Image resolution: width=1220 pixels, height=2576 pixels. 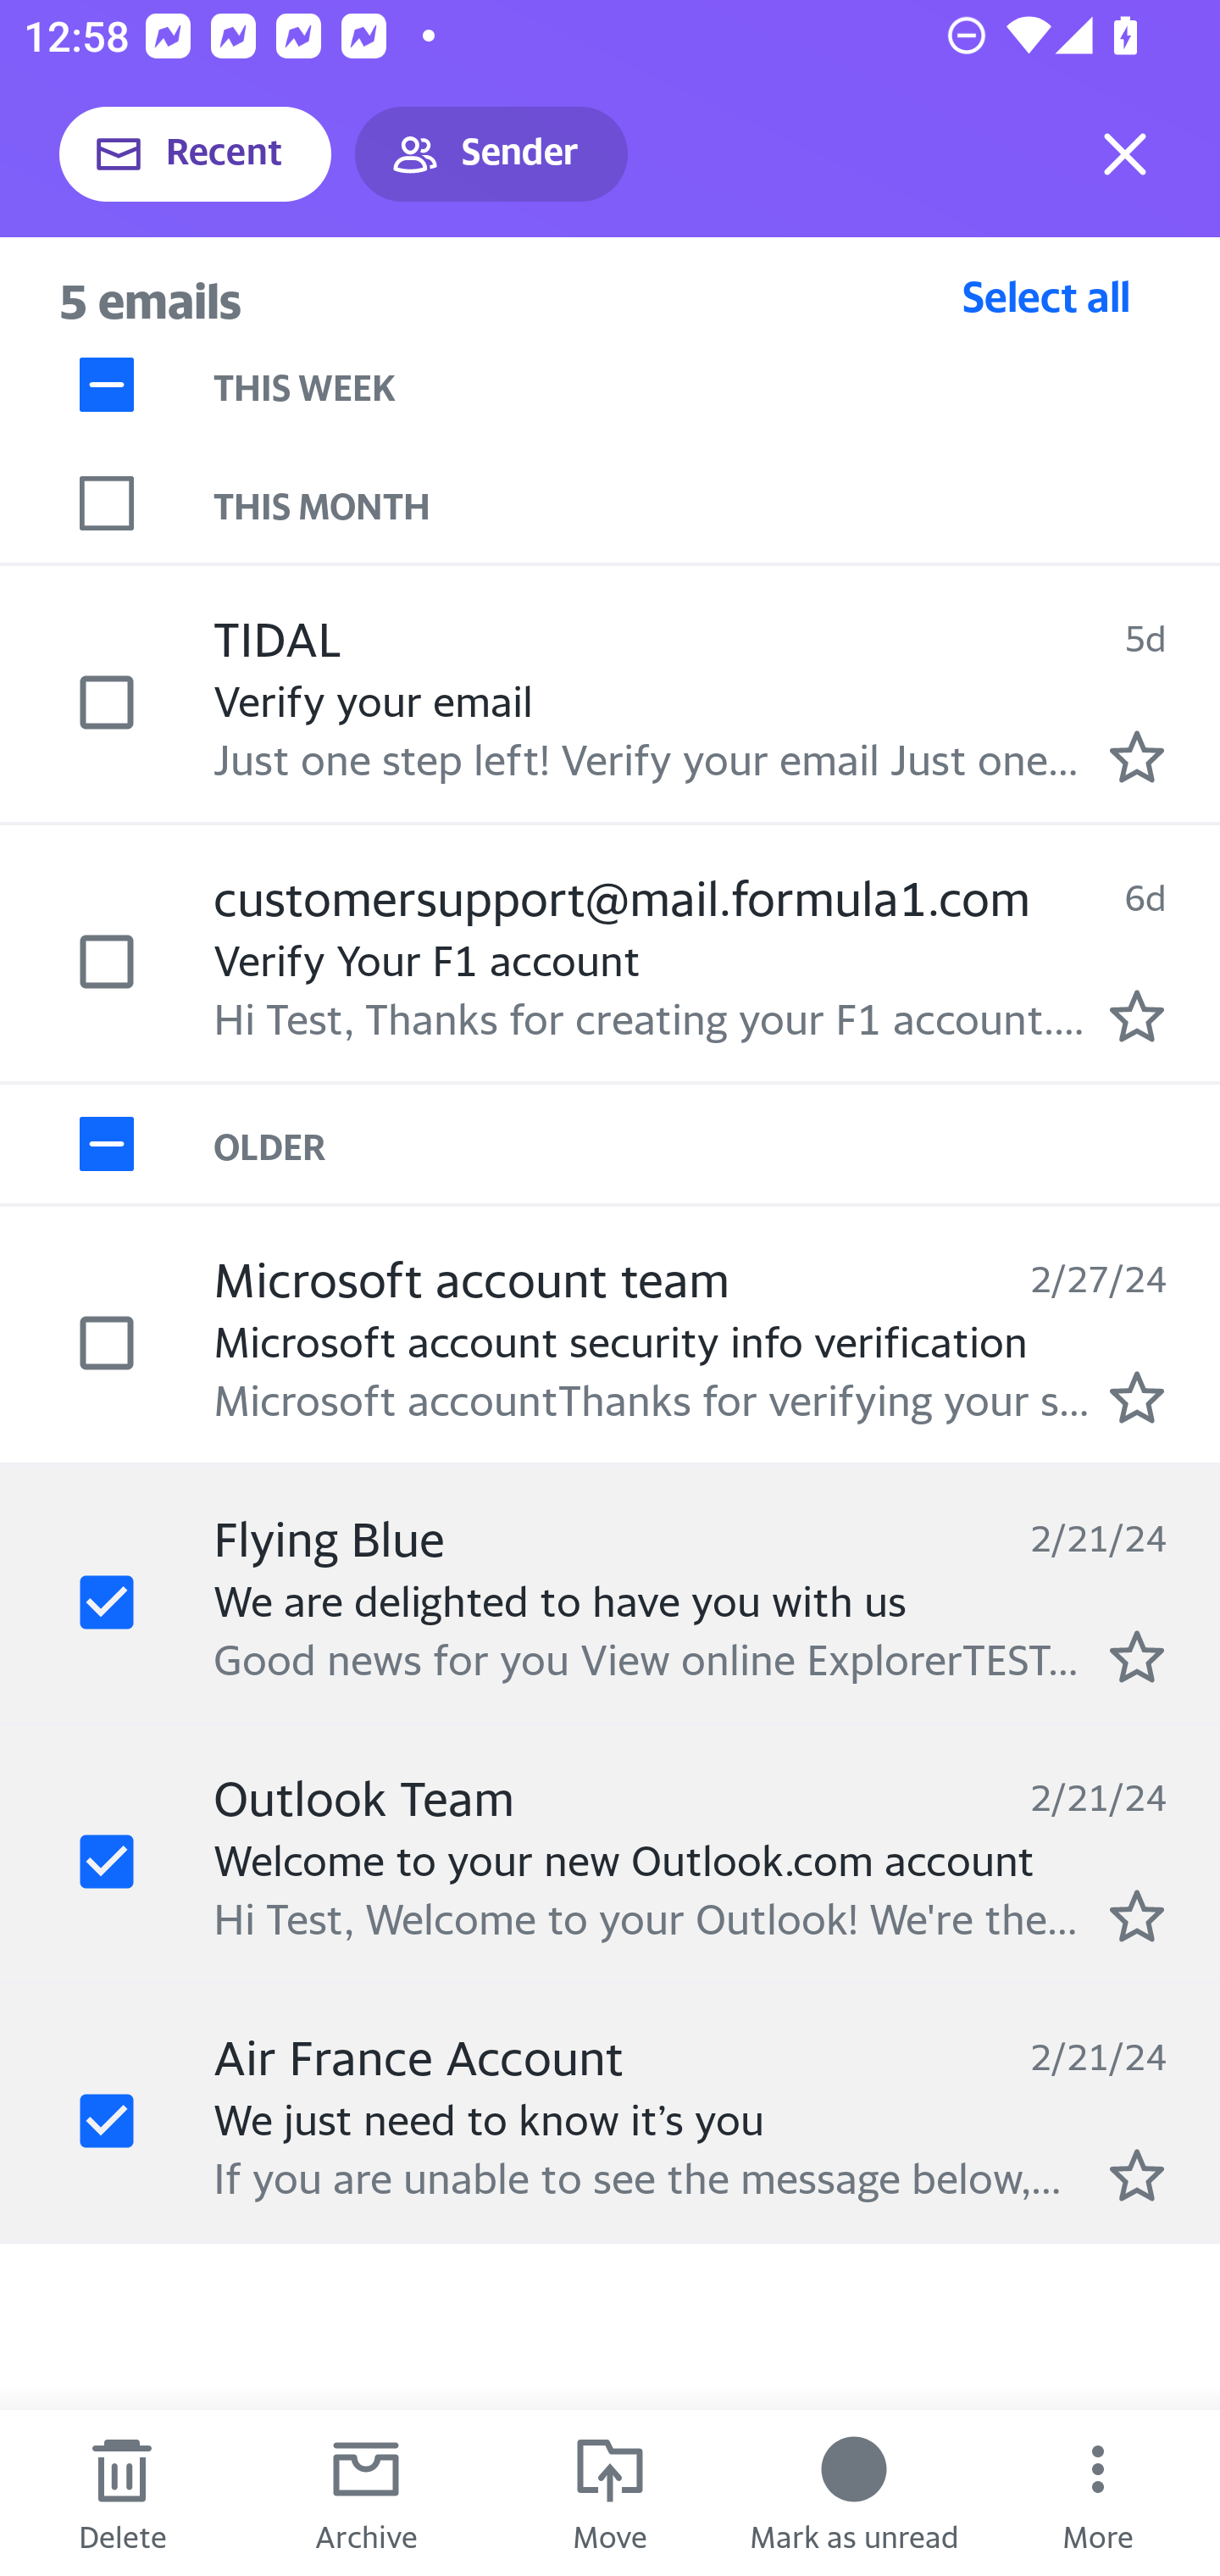 What do you see at coordinates (610, 2493) in the screenshot?
I see `Move` at bounding box center [610, 2493].